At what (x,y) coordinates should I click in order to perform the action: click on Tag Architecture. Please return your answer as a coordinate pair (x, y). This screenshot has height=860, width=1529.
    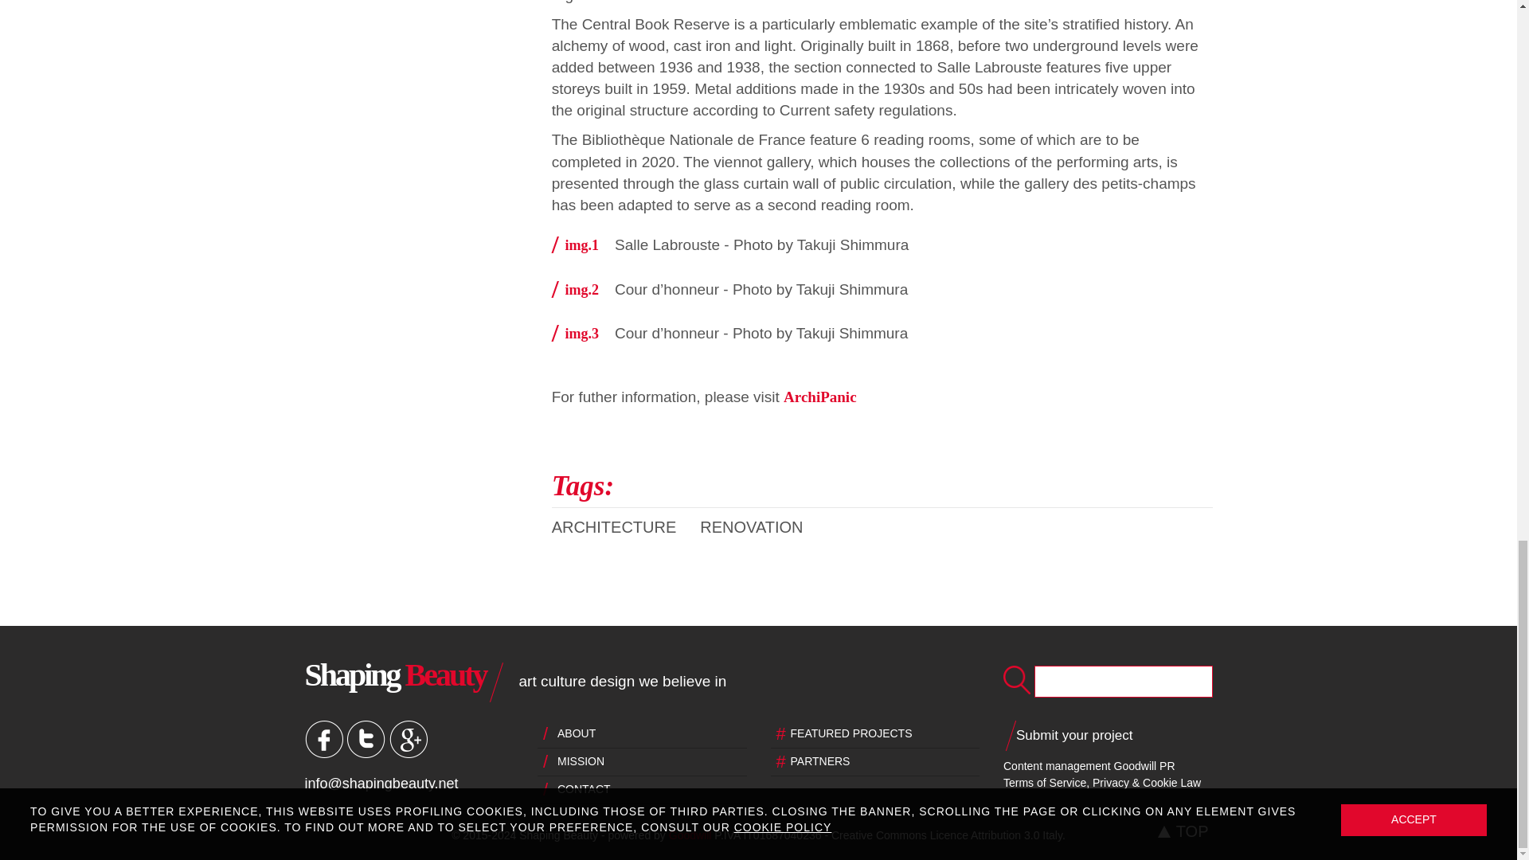
    Looking at the image, I should click on (626, 527).